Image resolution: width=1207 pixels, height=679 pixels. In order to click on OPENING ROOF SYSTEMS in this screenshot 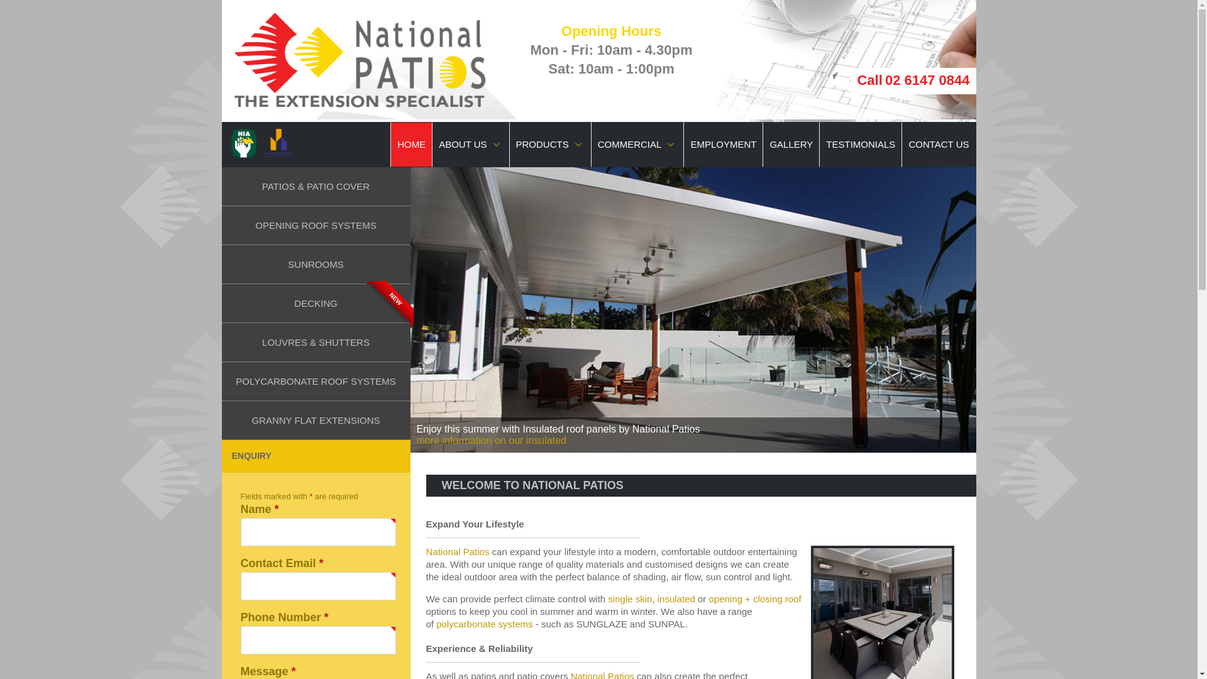, I will do `click(316, 226)`.